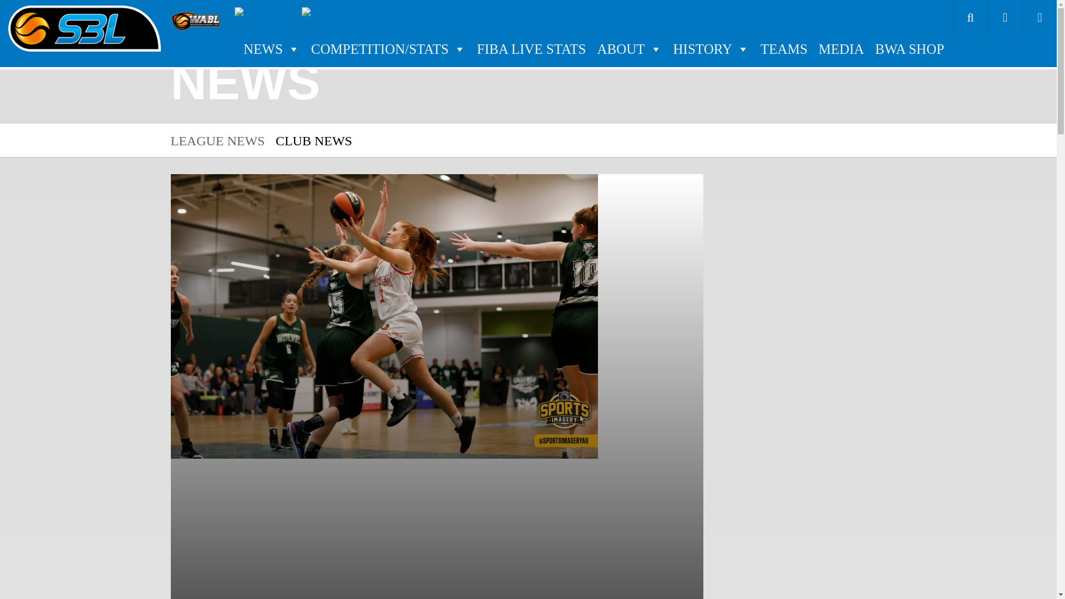  Describe the element at coordinates (1005, 18) in the screenshot. I see `Facebook` at that location.